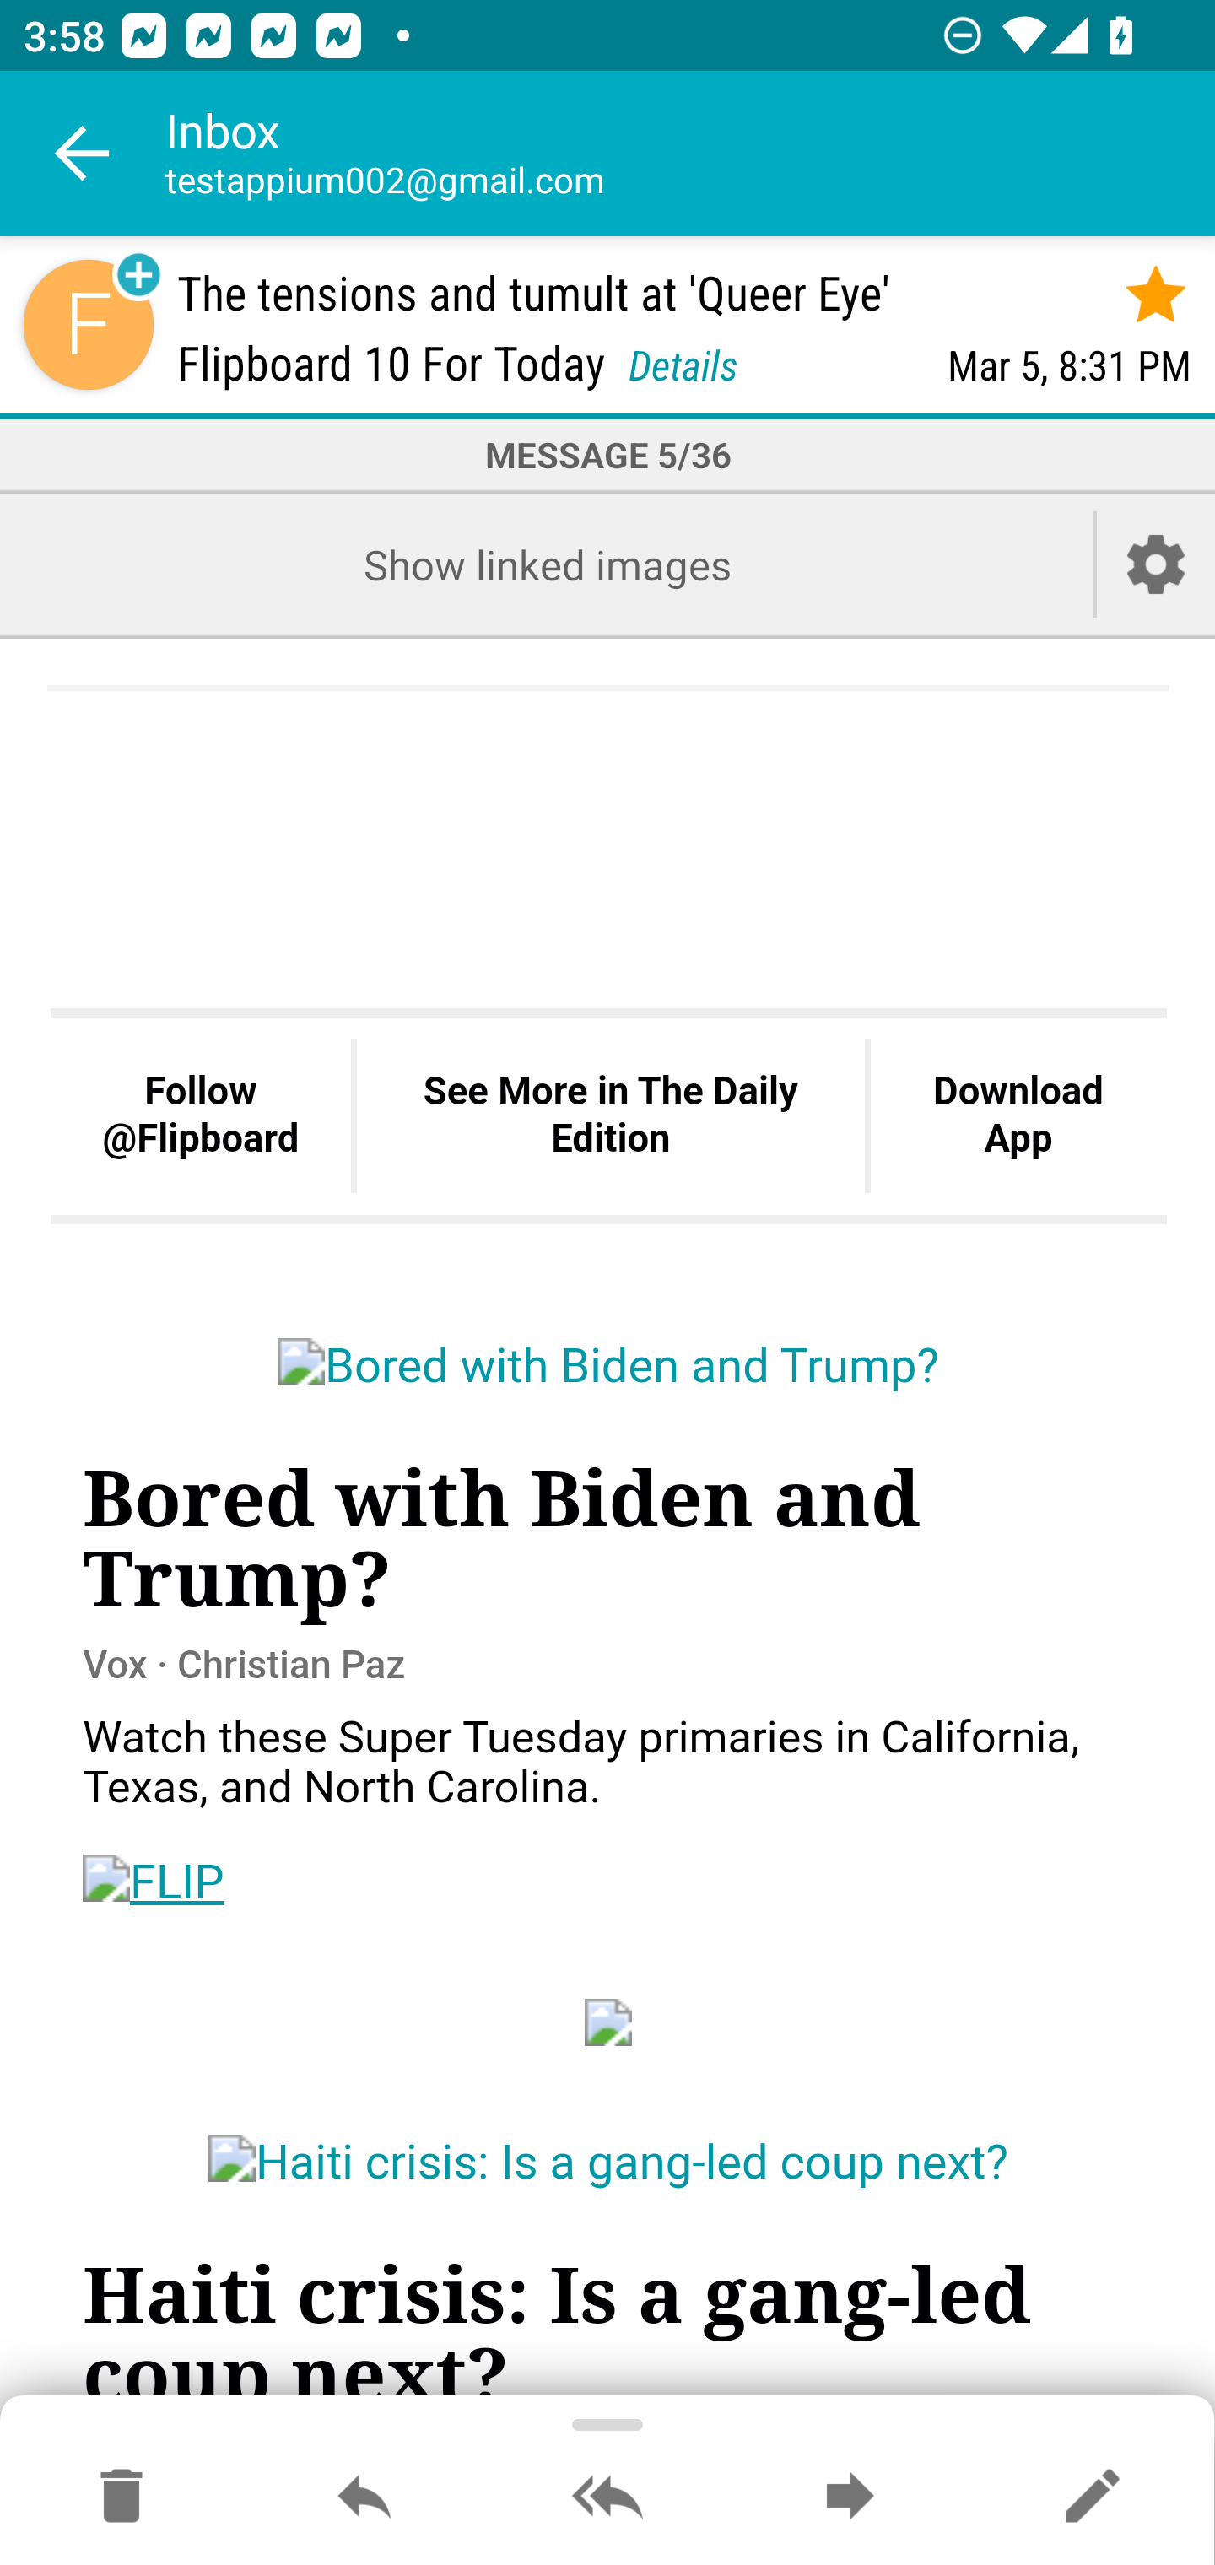 This screenshot has height=2565, width=1215. I want to click on data:, so click(609, 2021).